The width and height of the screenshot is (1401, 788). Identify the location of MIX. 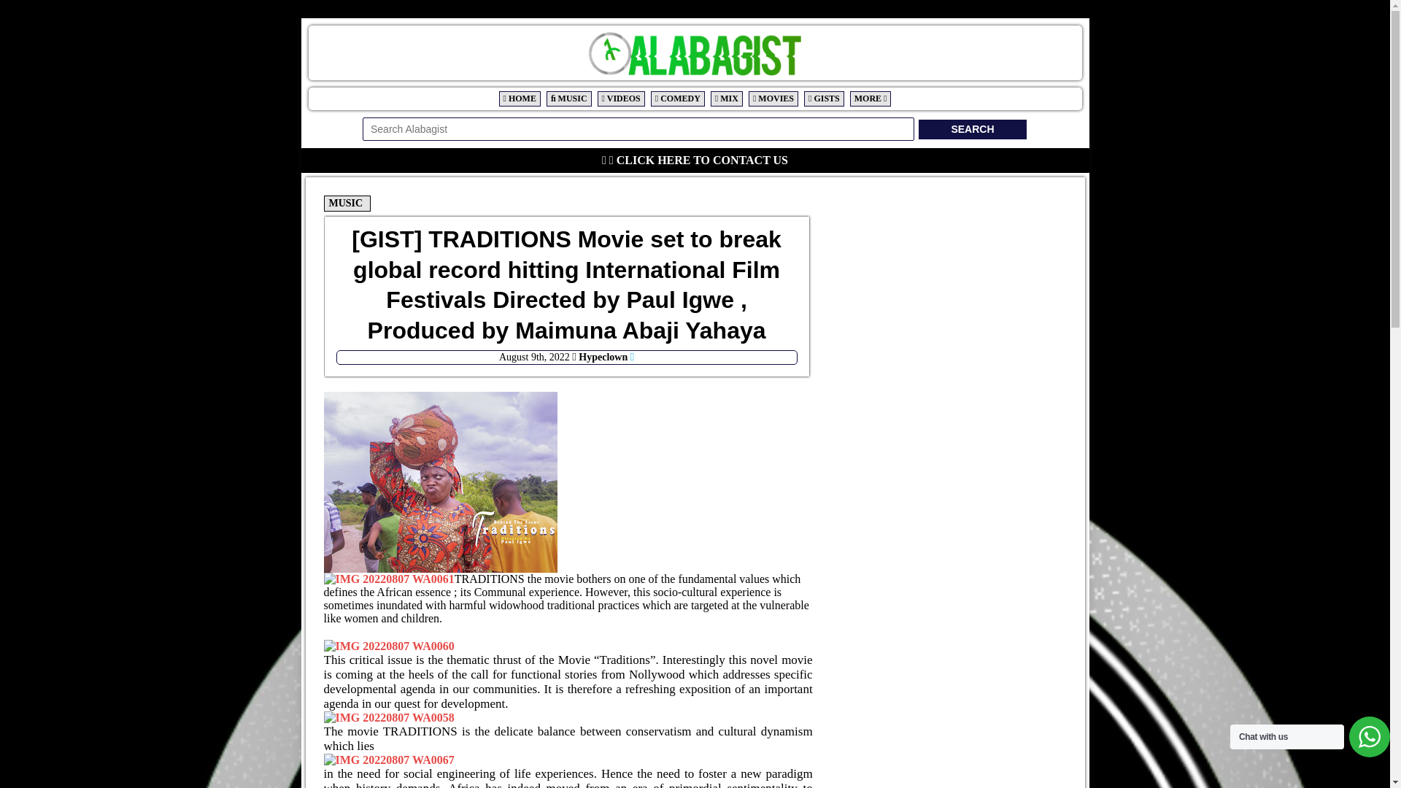
(726, 98).